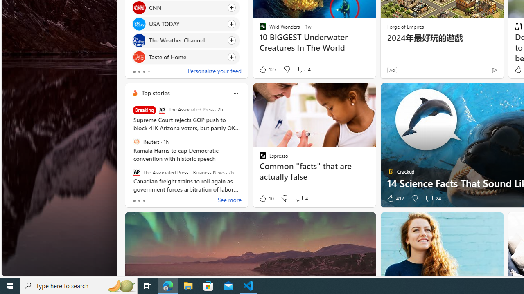 Image resolution: width=524 pixels, height=294 pixels. What do you see at coordinates (138, 40) in the screenshot?
I see `The Weather Channel` at bounding box center [138, 40].